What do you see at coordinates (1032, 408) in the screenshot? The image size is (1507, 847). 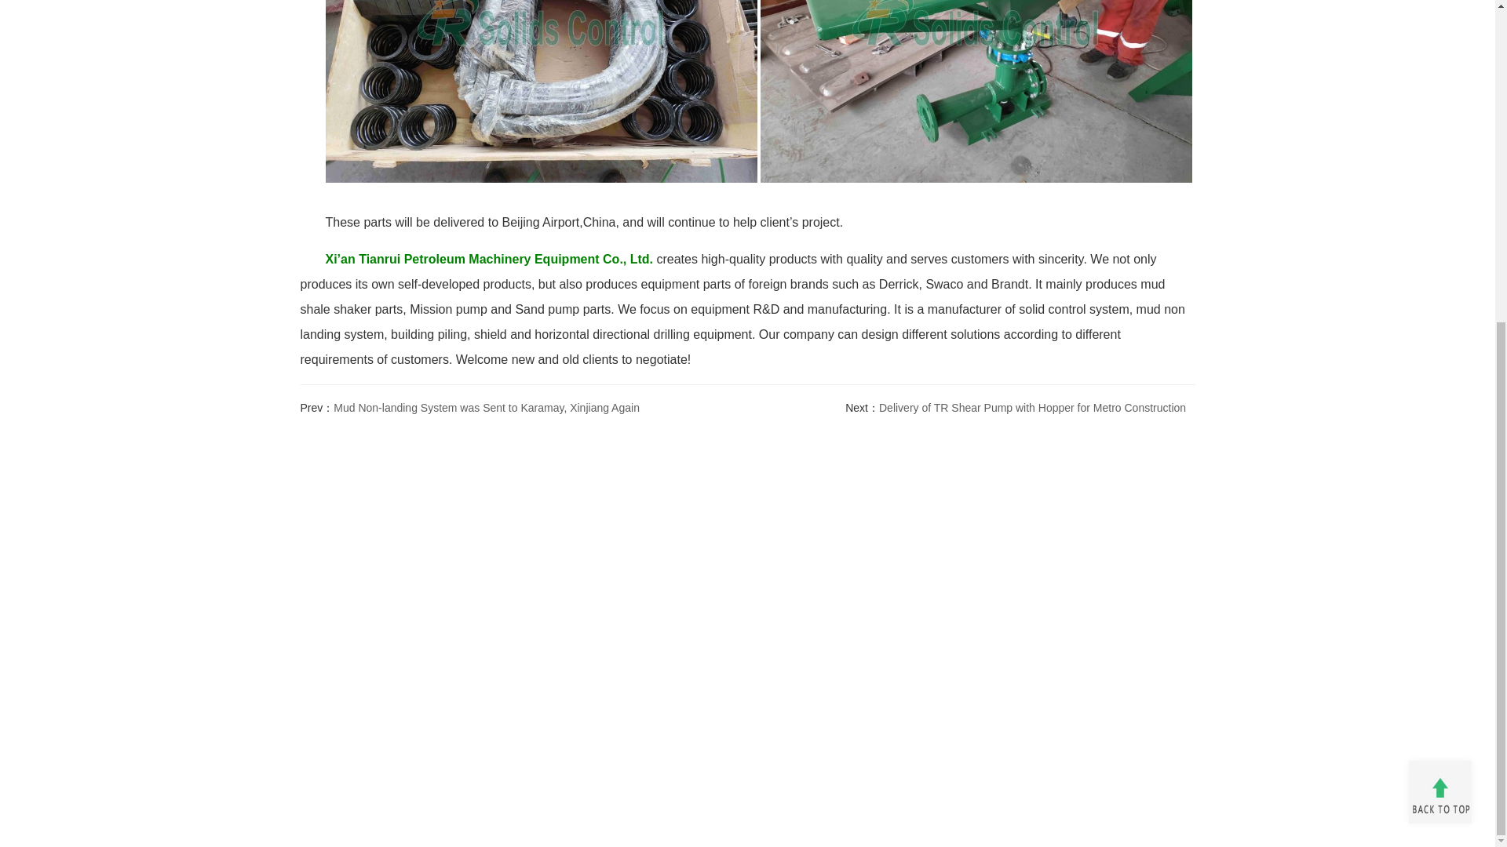 I see `Delivery of TR Shear Pump with Hopper for Metro Construction` at bounding box center [1032, 408].